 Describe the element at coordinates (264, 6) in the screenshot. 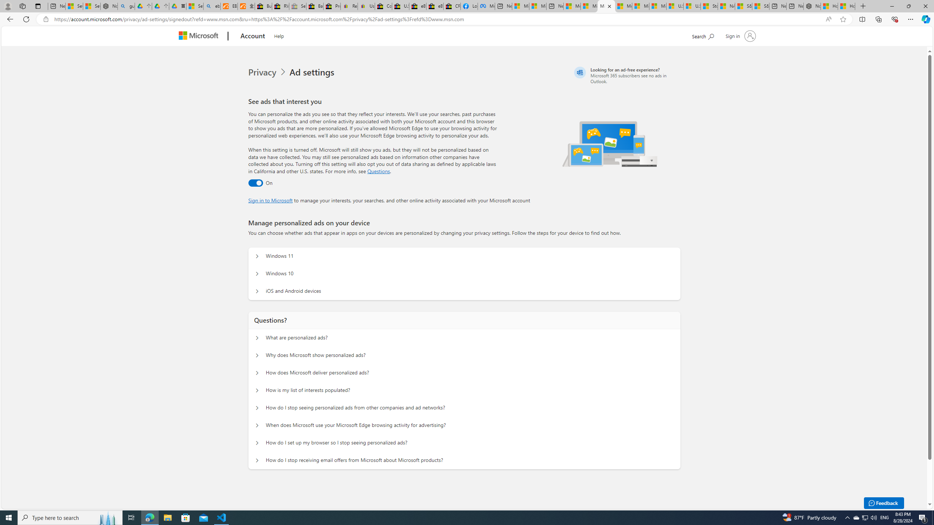

I see `Buy Auto Parts & Accessories | eBay` at that location.